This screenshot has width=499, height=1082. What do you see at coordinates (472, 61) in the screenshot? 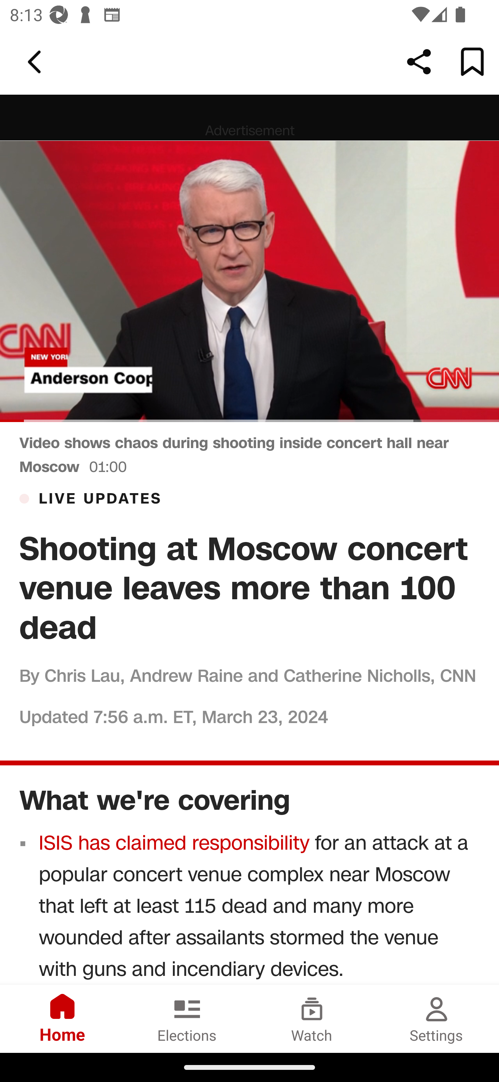
I see `Bookmark` at bounding box center [472, 61].